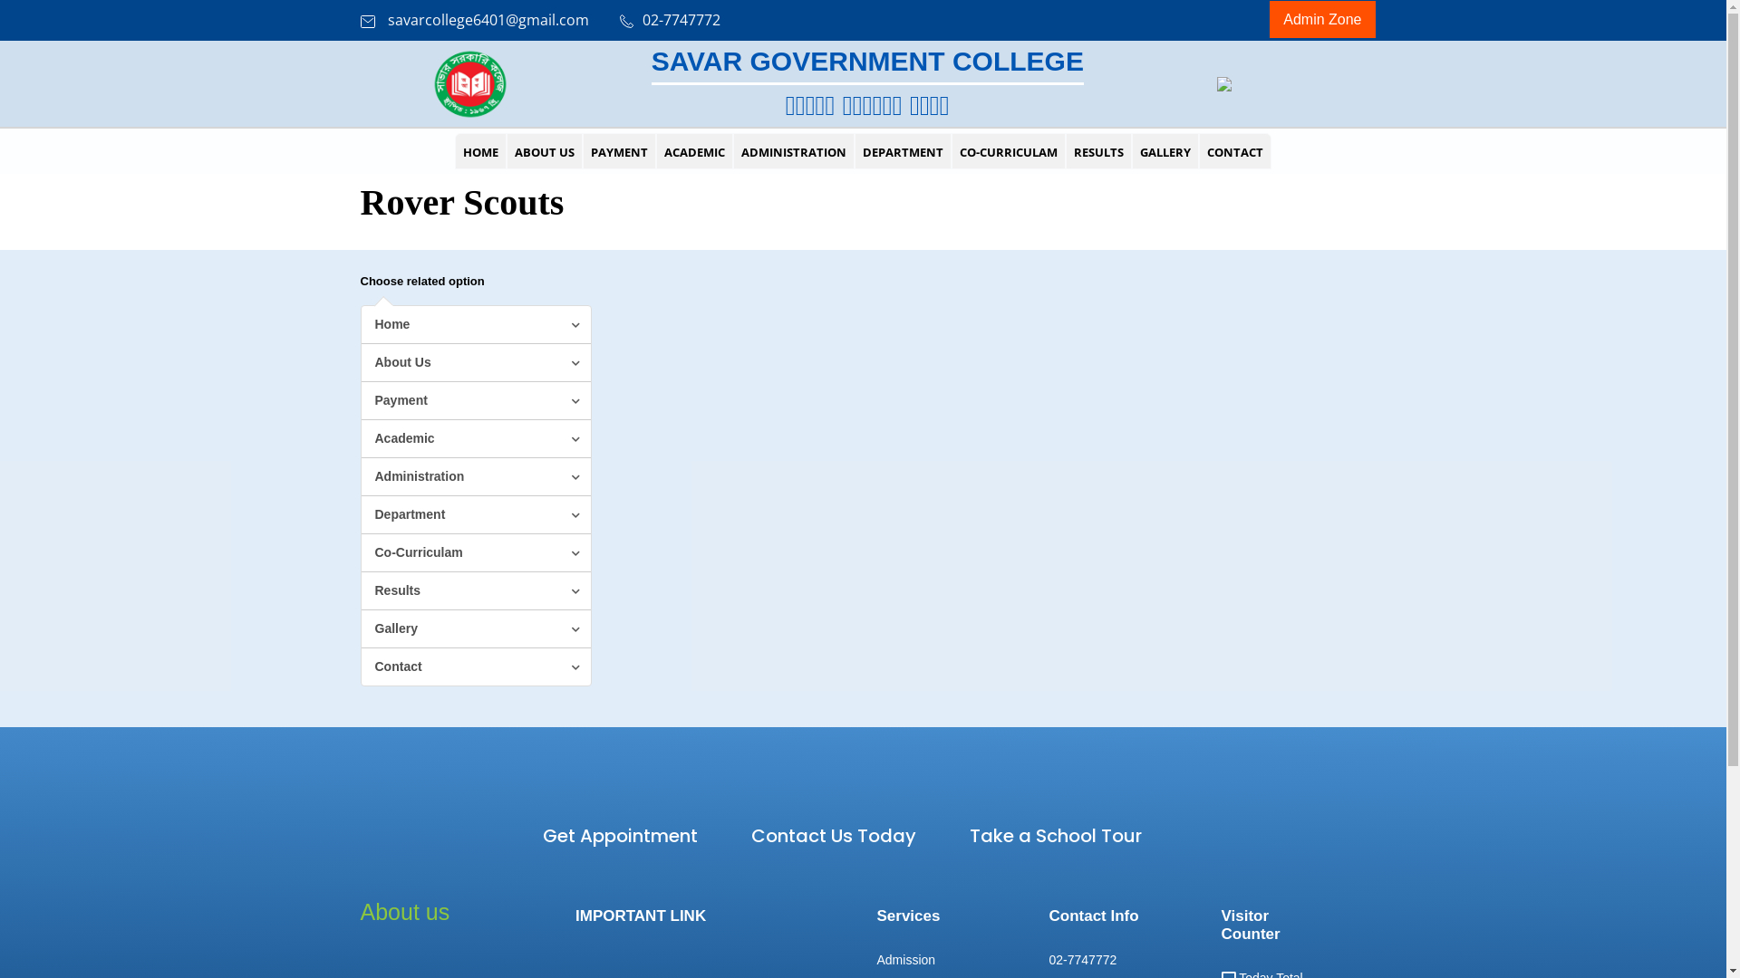 This screenshot has width=1740, height=978. I want to click on Admin Zone, so click(1322, 20).